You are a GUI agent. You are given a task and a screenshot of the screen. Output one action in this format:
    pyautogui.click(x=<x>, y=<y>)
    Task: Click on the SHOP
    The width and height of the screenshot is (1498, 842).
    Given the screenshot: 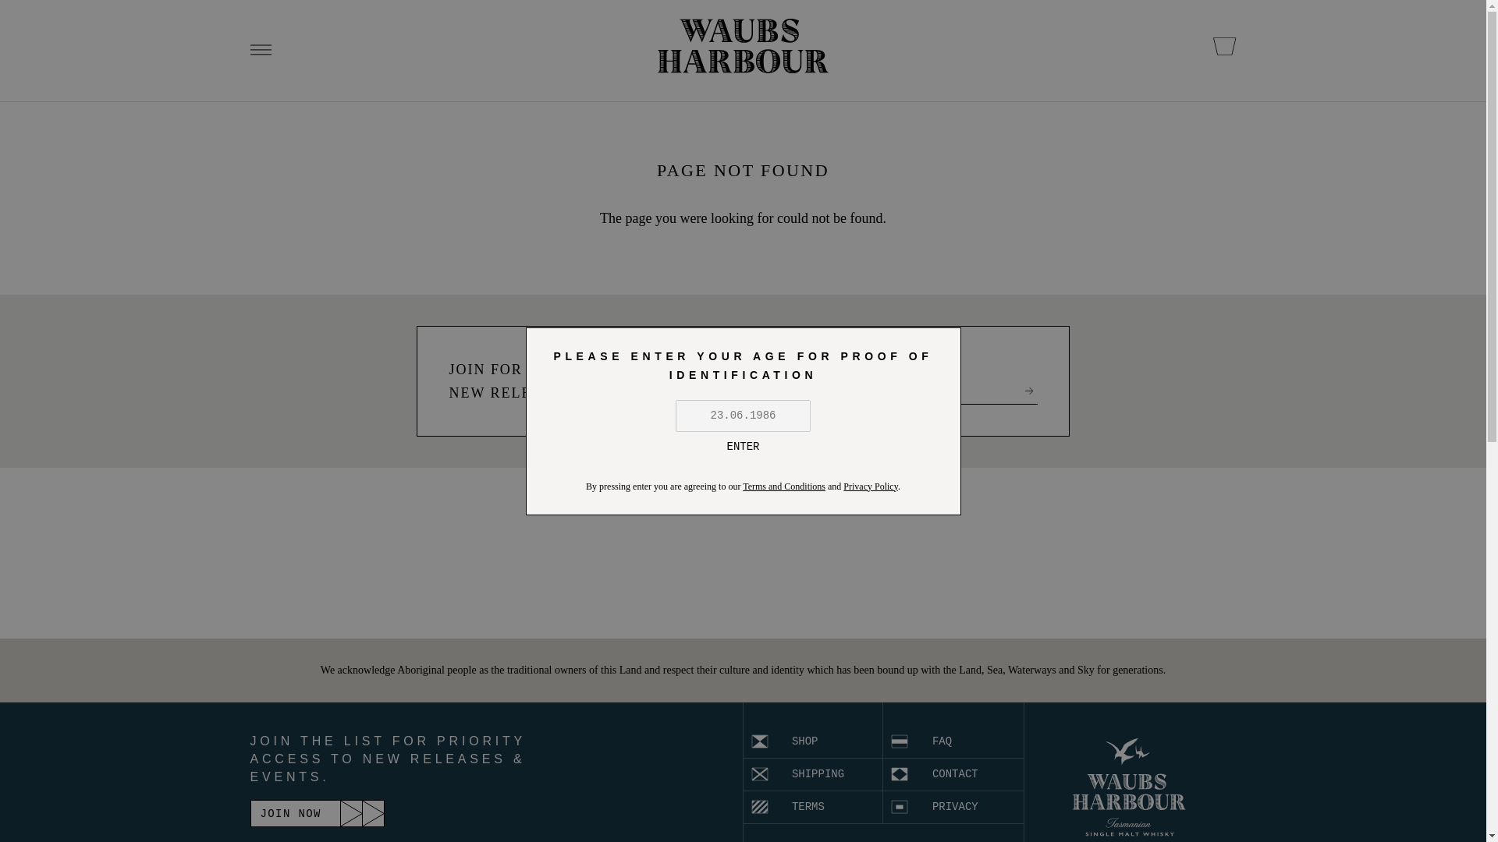 What is the action you would take?
    pyautogui.click(x=813, y=742)
    